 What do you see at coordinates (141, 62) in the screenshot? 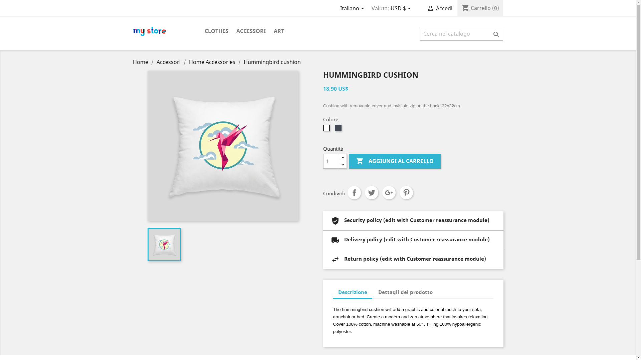
I see `Home` at bounding box center [141, 62].